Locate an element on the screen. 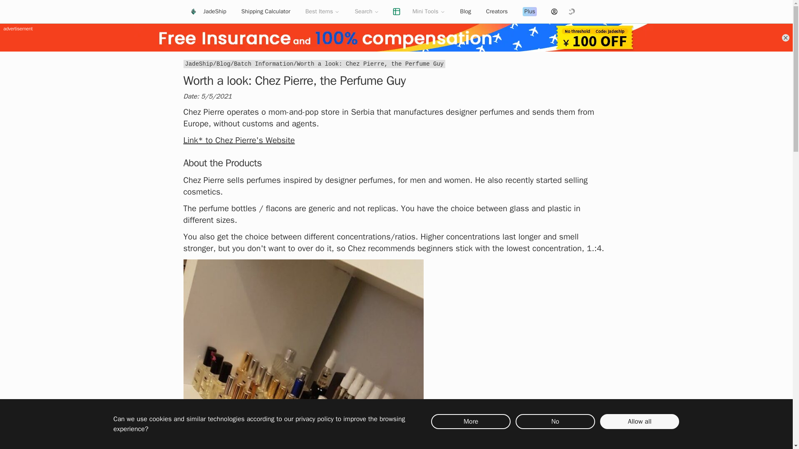 The image size is (799, 449). JadeShip is located at coordinates (207, 11).